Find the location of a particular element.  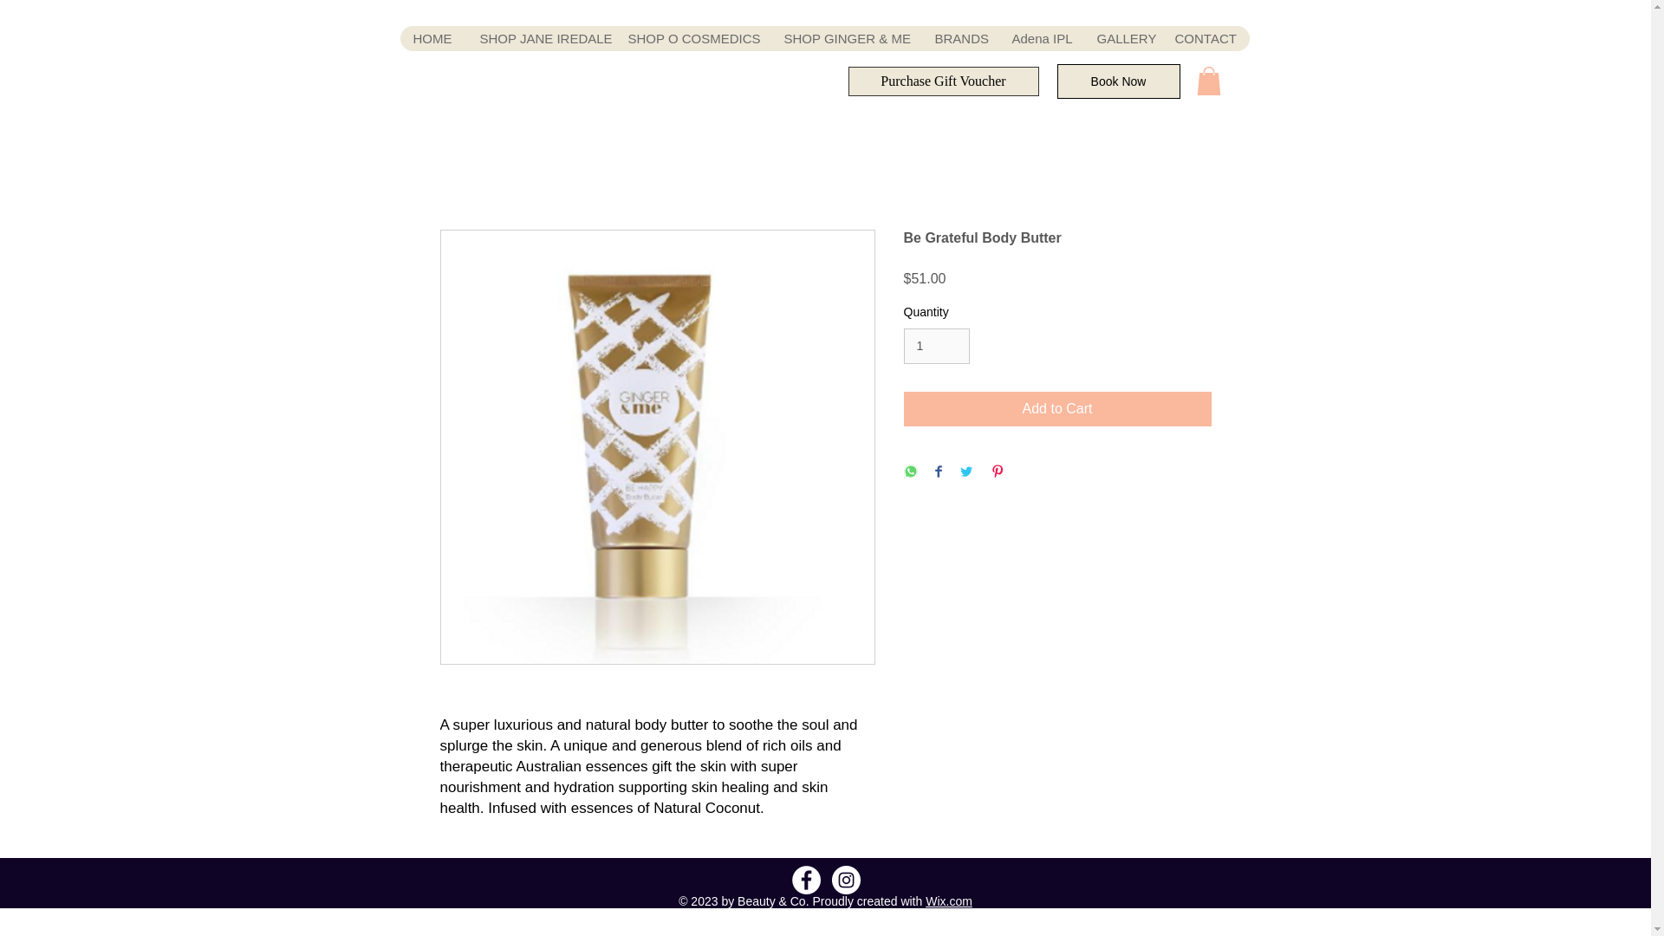

Purchase Gift Voucher is located at coordinates (943, 81).